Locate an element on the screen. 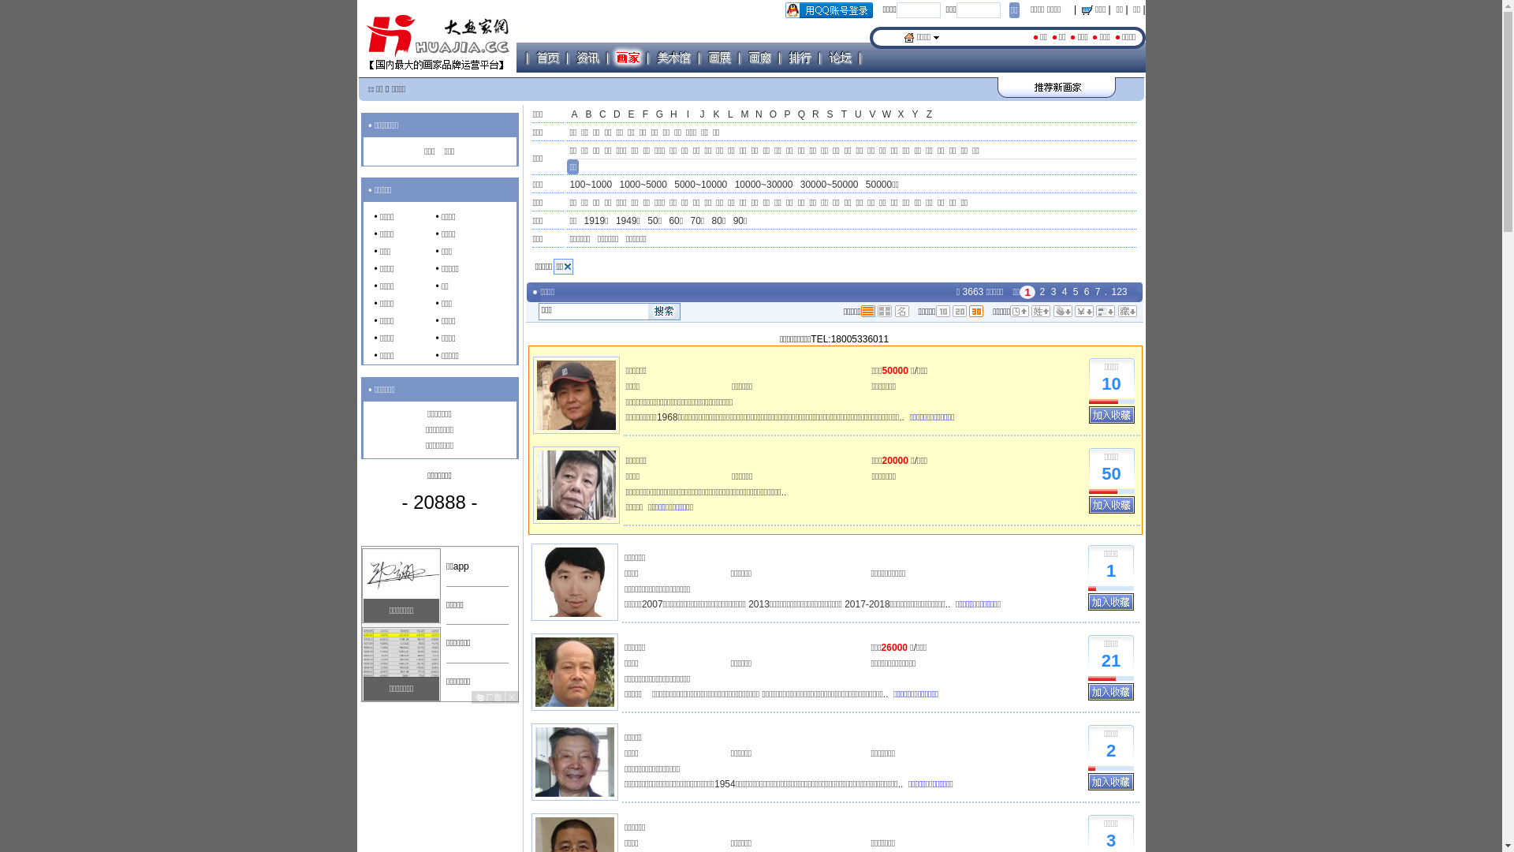 This screenshot has height=852, width=1514. D is located at coordinates (617, 115).